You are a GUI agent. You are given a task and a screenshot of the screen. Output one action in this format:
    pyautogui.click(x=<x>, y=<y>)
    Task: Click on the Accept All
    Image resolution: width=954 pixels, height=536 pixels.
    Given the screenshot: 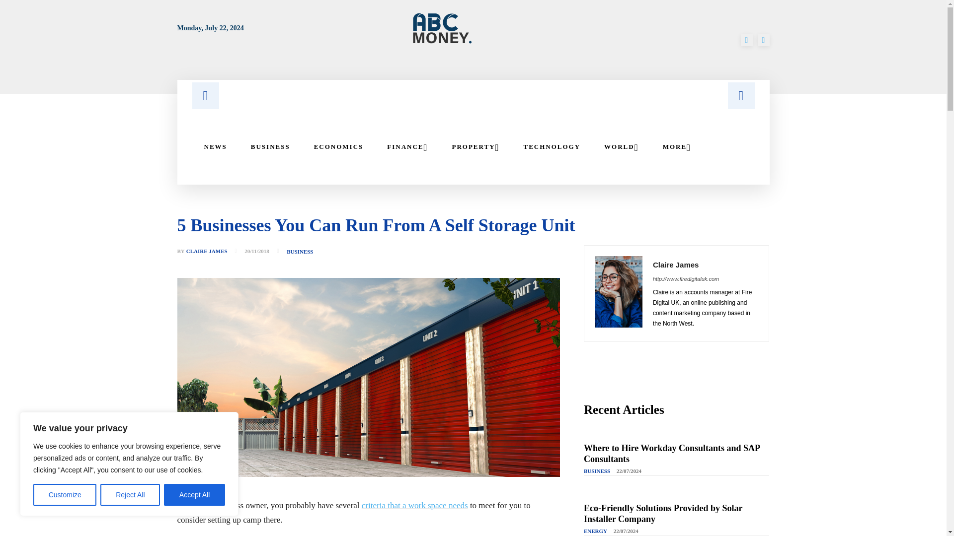 What is the action you would take?
    pyautogui.click(x=195, y=495)
    